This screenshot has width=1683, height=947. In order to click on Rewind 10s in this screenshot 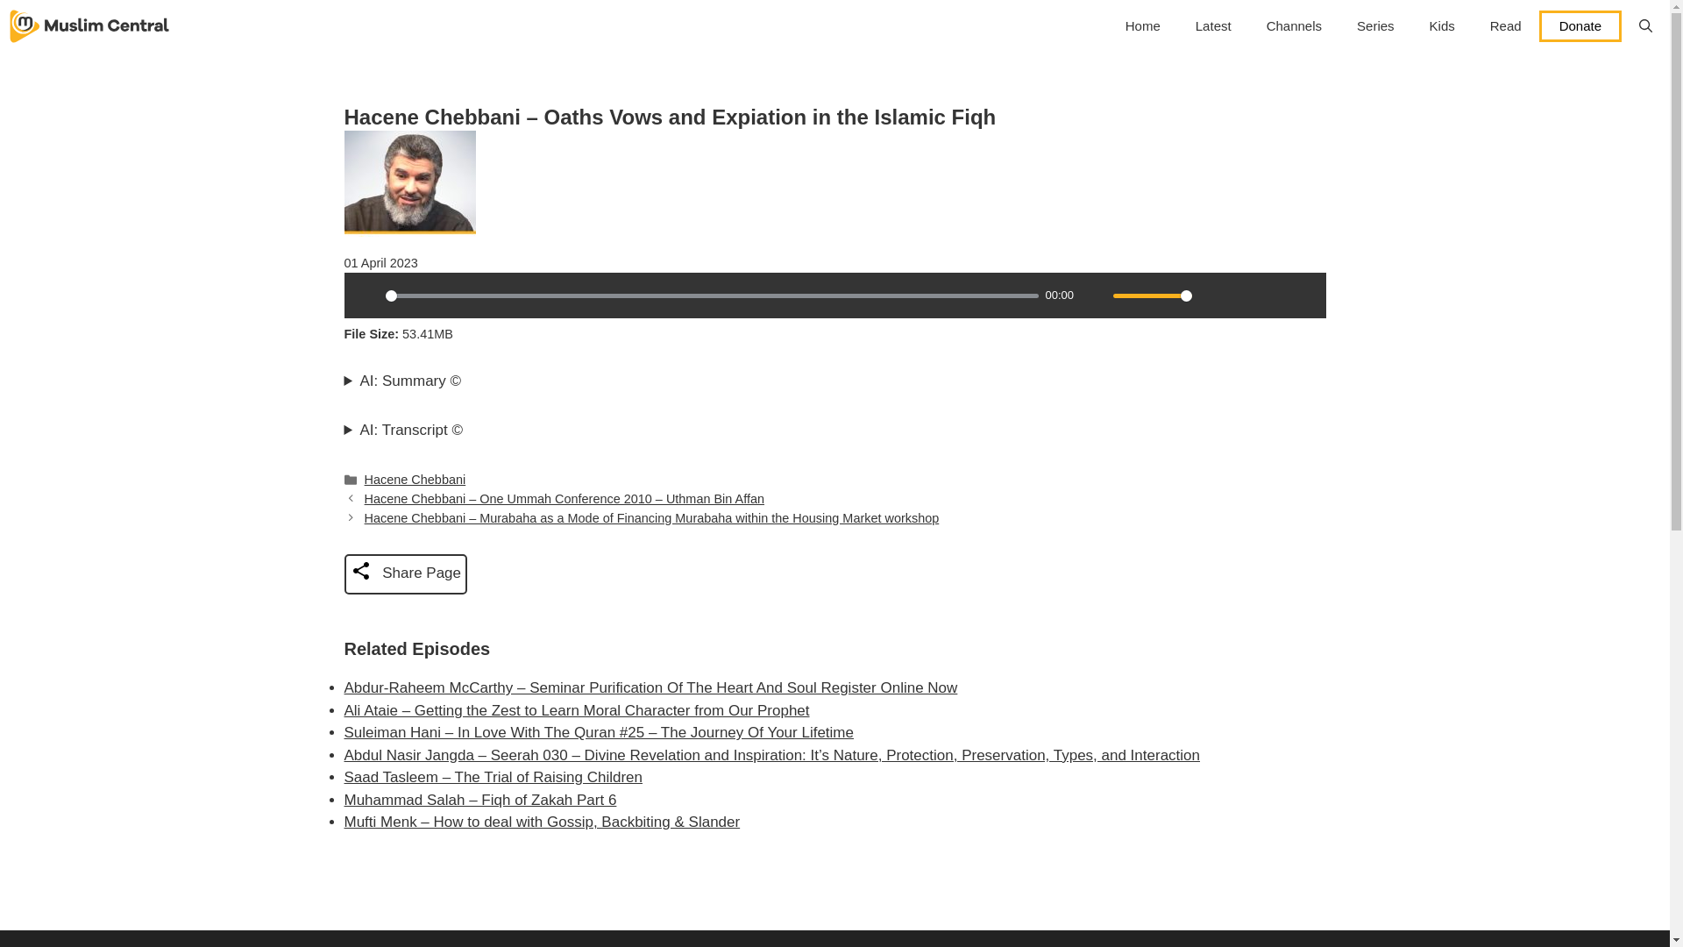, I will do `click(1273, 295)`.